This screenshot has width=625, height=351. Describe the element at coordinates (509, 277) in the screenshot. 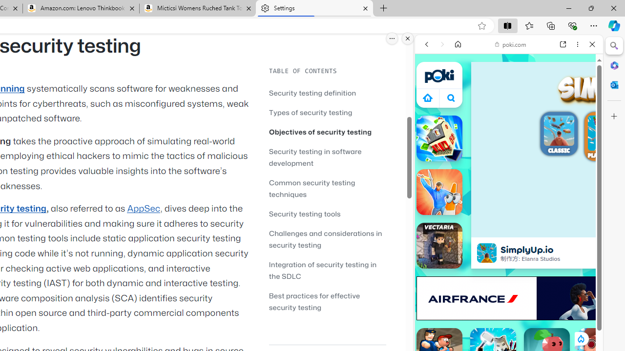

I see `Two Player Games` at that location.